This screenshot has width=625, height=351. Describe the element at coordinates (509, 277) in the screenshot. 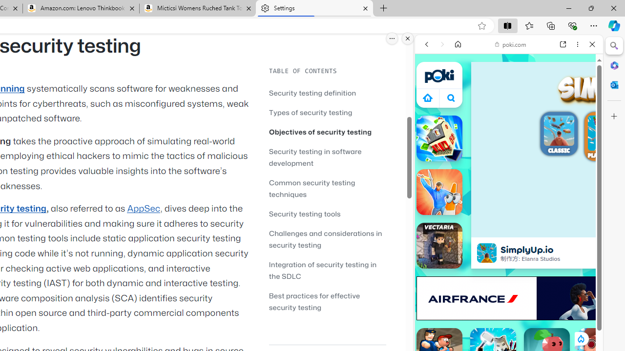

I see `Two Player Games` at that location.